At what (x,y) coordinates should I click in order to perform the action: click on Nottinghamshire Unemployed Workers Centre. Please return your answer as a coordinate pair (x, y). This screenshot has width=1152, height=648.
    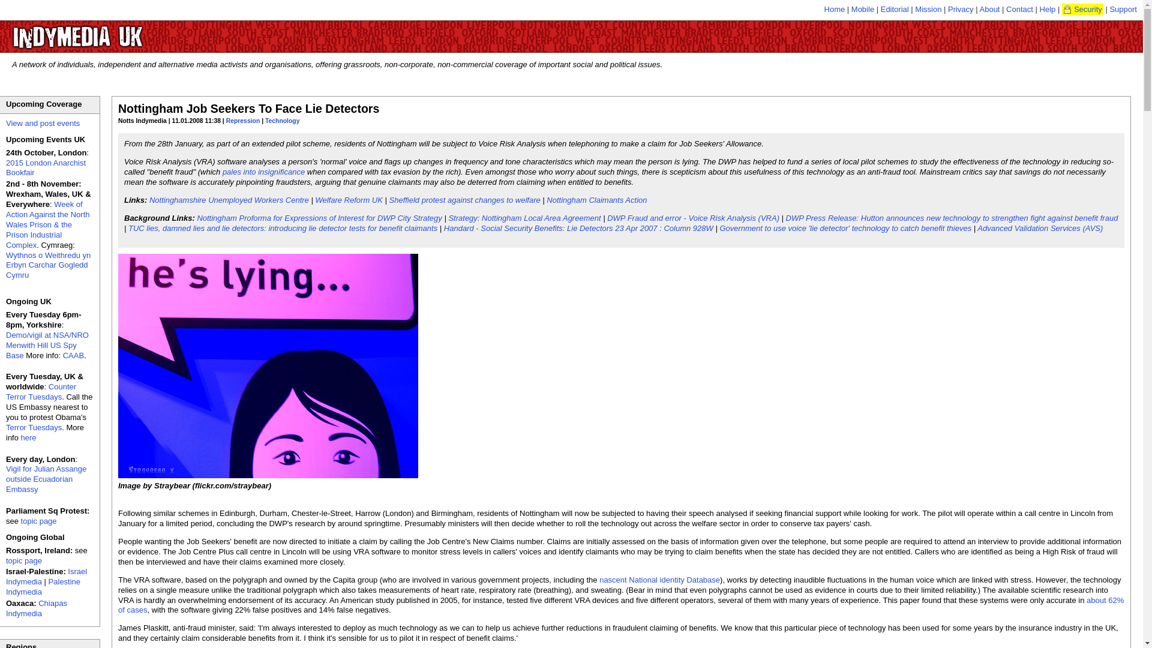
    Looking at the image, I should click on (229, 200).